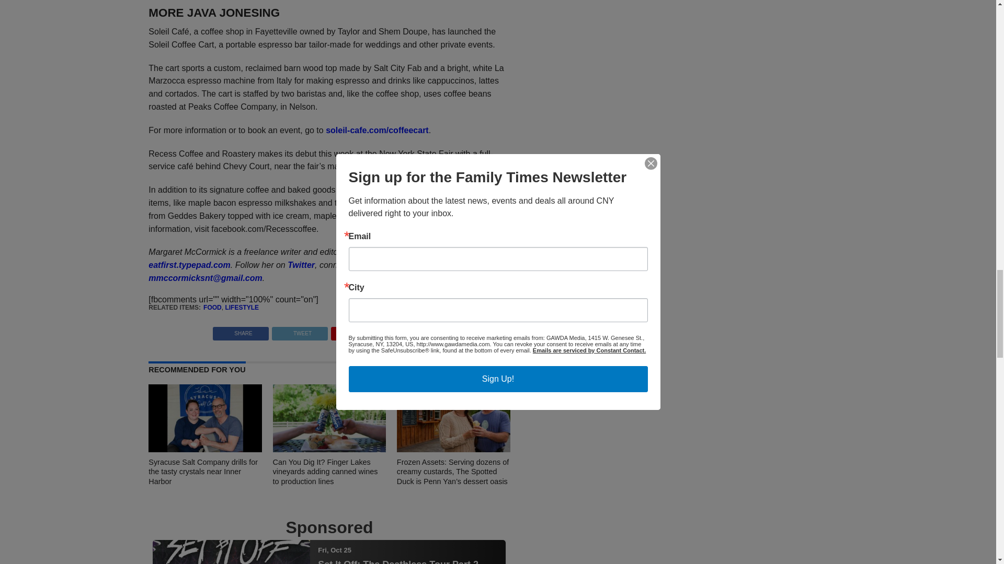  I want to click on Share on Facebook, so click(241, 331).